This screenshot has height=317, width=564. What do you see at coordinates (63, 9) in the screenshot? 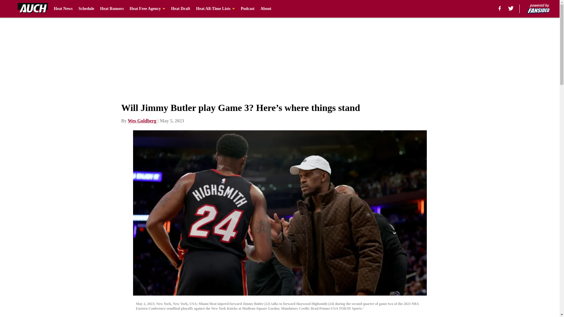
I see `Heat News` at bounding box center [63, 9].